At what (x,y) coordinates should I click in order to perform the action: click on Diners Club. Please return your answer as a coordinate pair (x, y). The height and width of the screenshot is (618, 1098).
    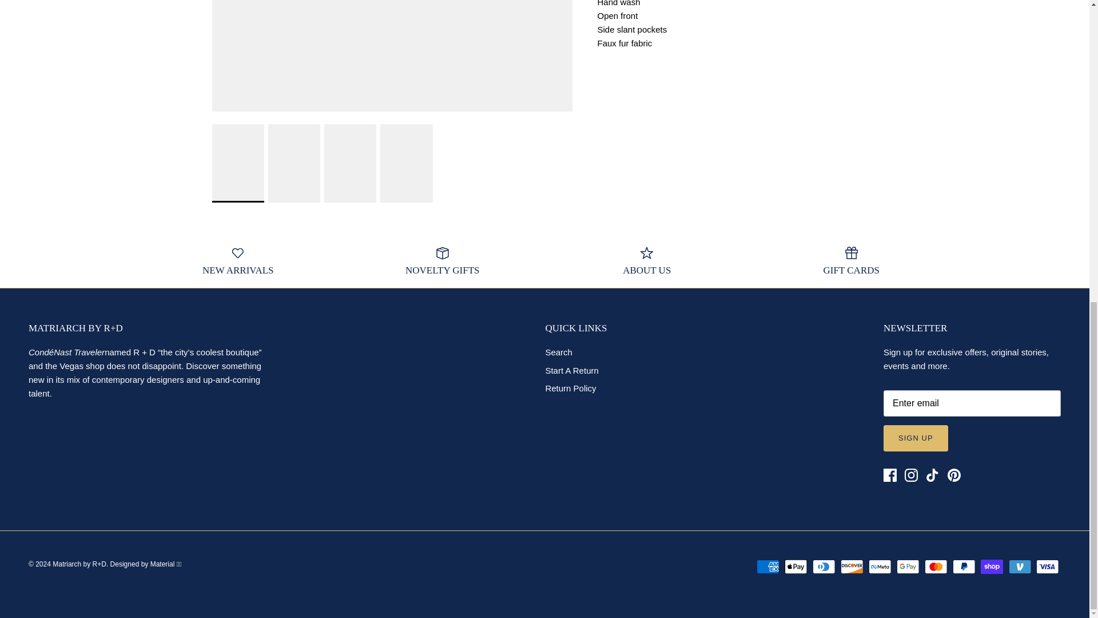
    Looking at the image, I should click on (823, 567).